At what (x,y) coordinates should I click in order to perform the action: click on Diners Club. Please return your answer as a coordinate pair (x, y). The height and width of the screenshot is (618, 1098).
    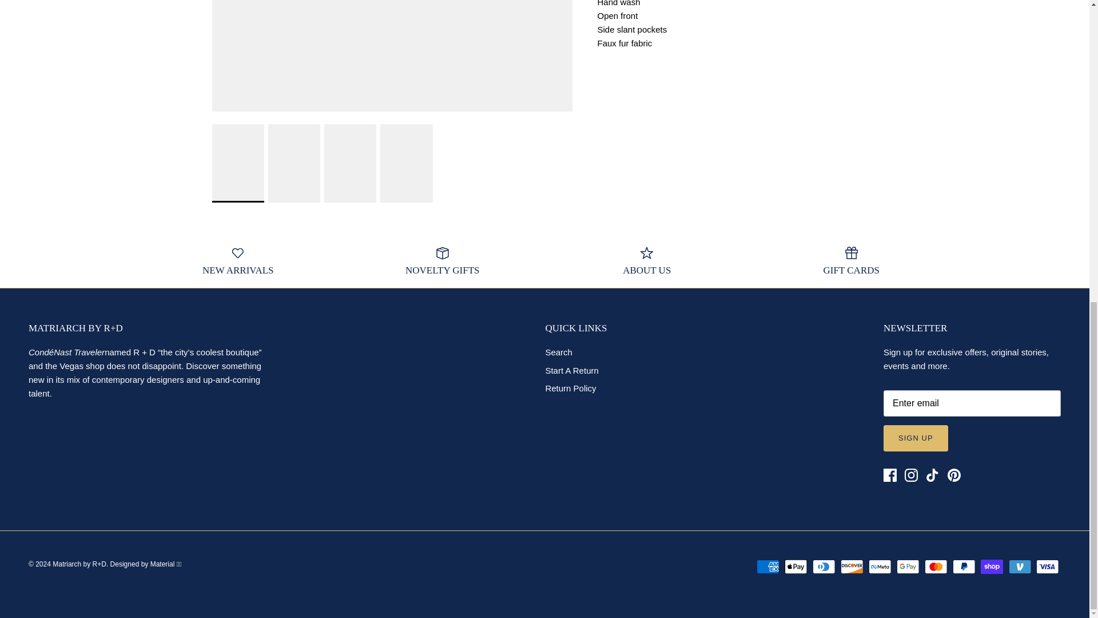
    Looking at the image, I should click on (823, 567).